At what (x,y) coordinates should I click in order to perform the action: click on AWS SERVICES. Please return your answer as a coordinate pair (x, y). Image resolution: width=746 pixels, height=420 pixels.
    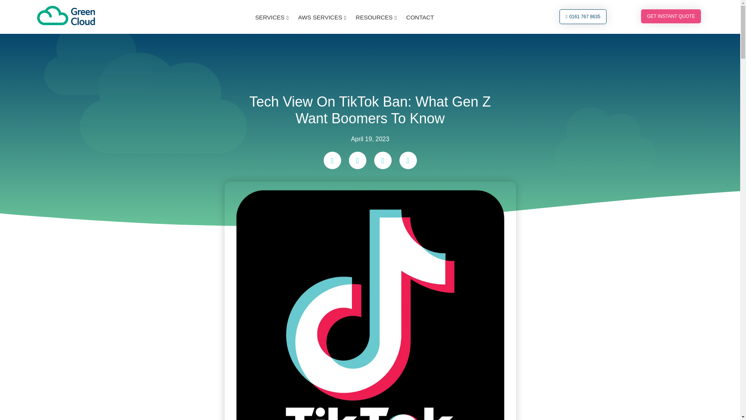
    Looking at the image, I should click on (322, 17).